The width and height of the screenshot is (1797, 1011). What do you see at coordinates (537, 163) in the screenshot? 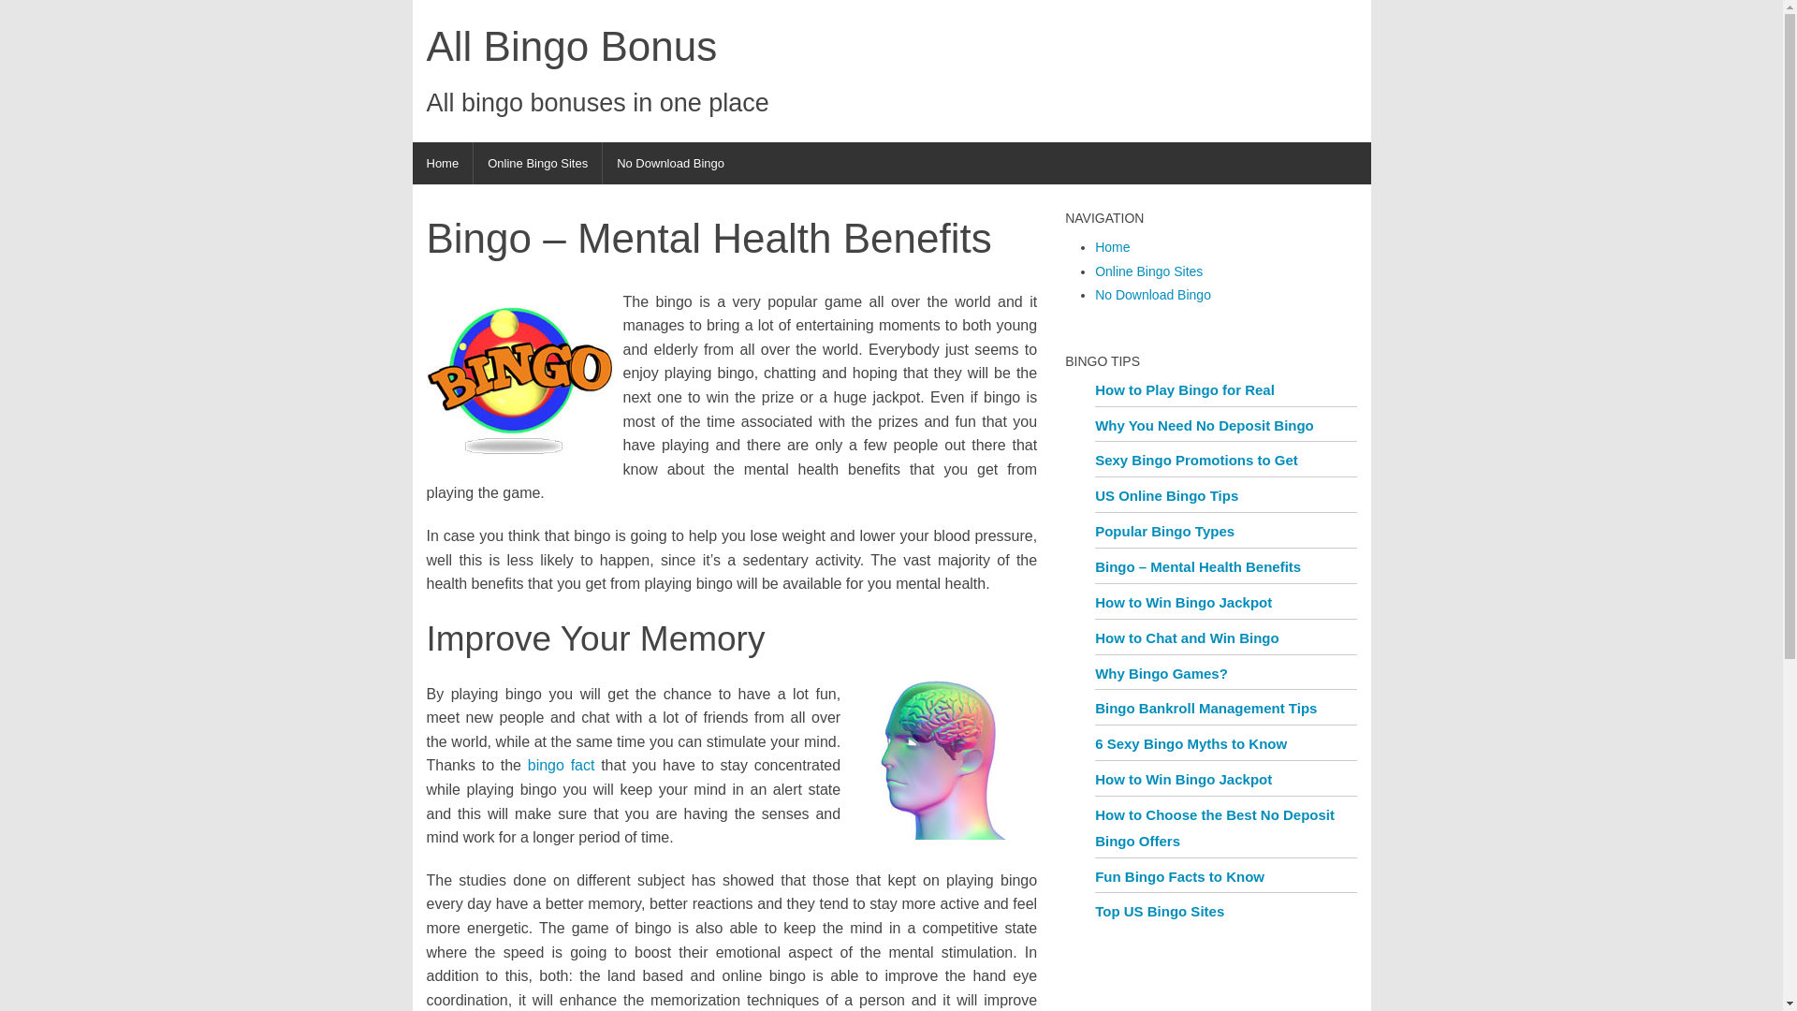
I see `Online Bingo Sites` at bounding box center [537, 163].